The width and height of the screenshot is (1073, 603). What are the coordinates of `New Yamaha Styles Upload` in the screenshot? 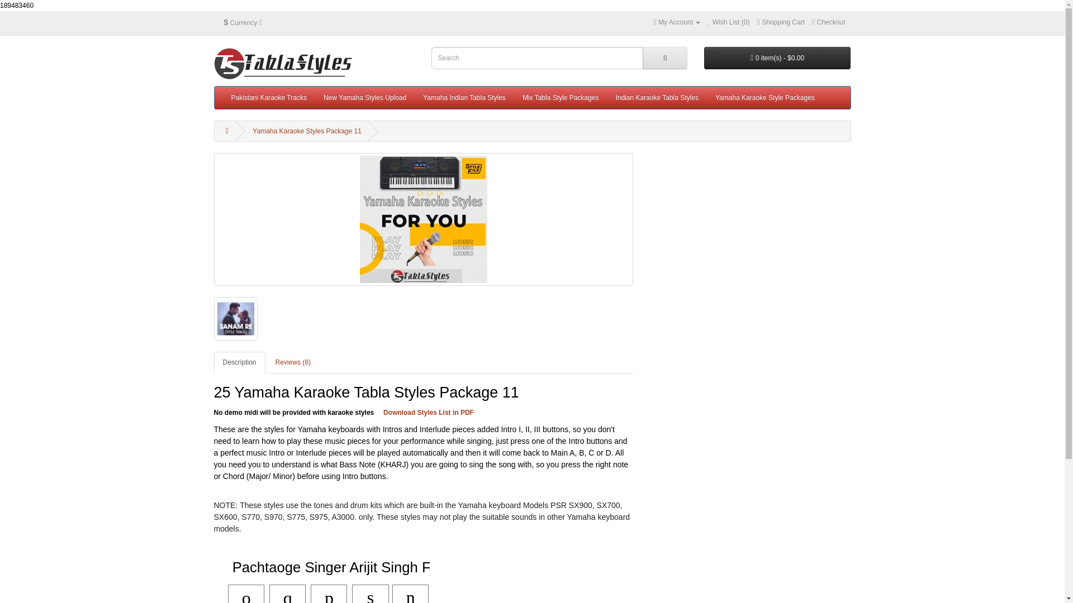 It's located at (364, 98).